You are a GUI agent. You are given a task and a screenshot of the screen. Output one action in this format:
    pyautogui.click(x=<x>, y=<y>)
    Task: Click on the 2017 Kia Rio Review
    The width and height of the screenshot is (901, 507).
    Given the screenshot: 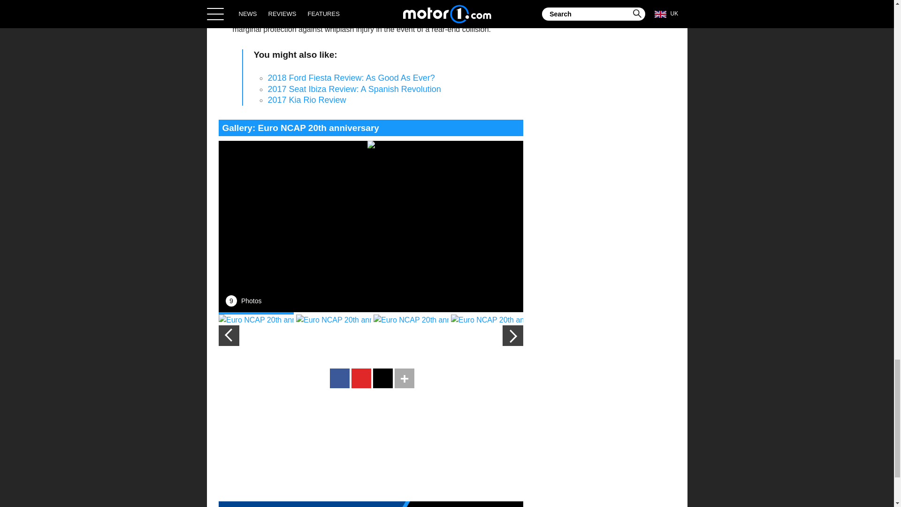 What is the action you would take?
    pyautogui.click(x=307, y=100)
    